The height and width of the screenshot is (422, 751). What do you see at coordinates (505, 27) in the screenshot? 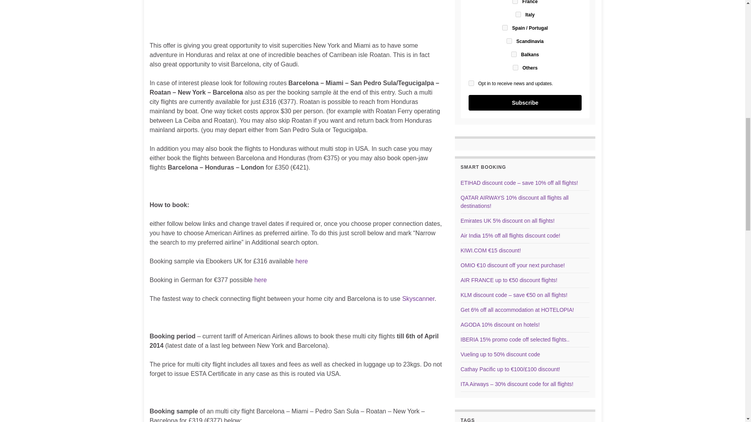
I see `10690618` at bounding box center [505, 27].